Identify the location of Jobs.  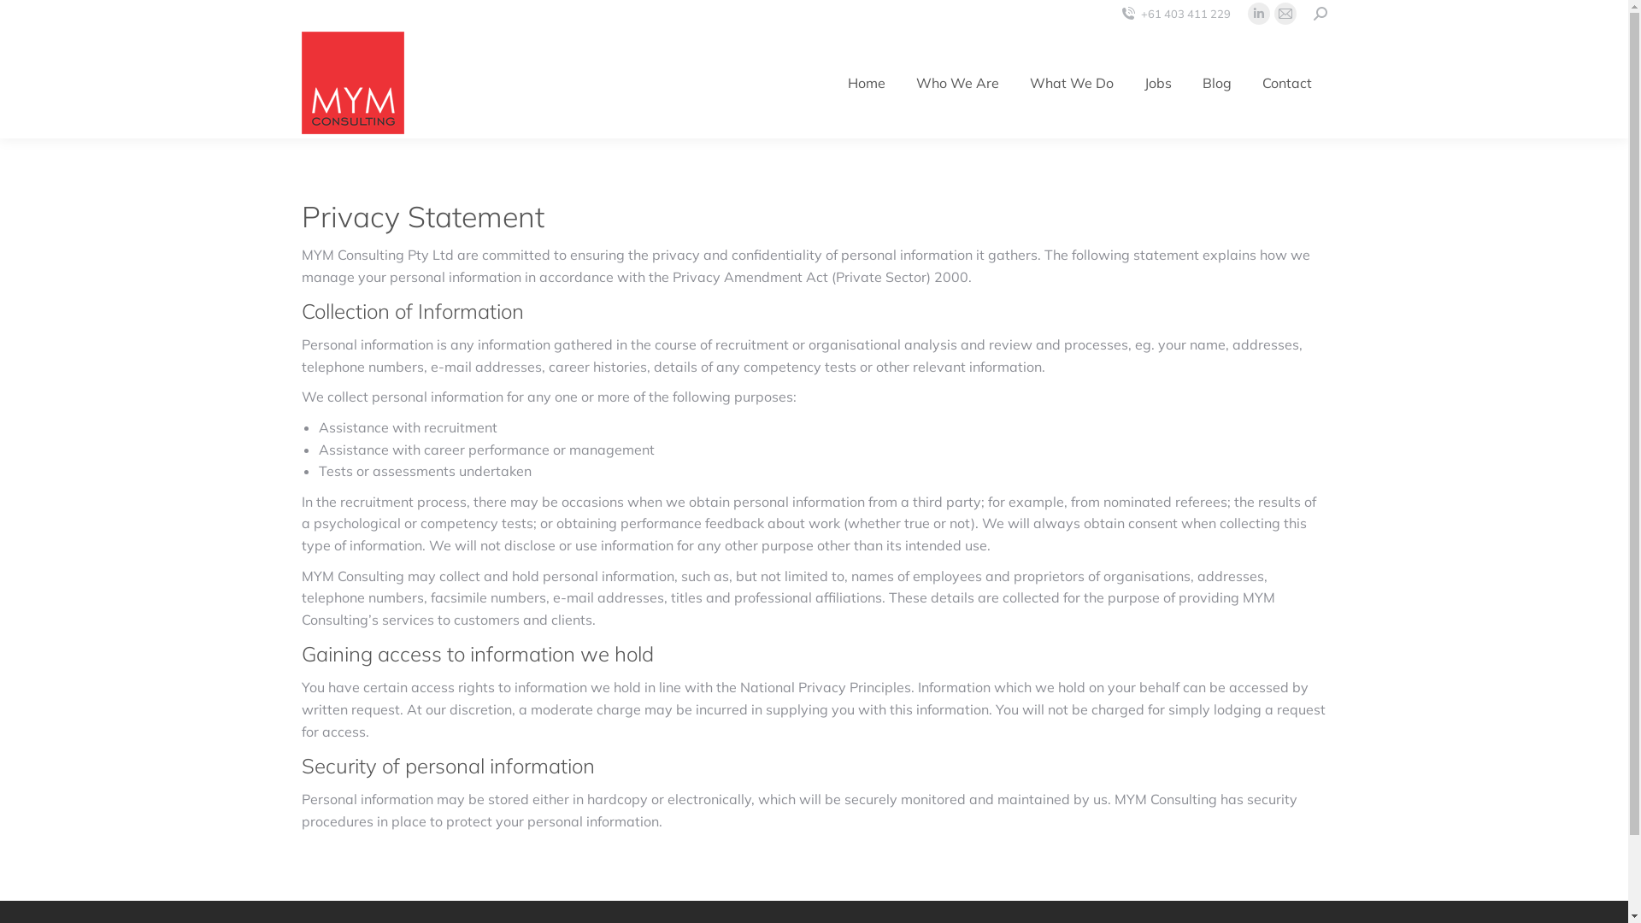
(1157, 83).